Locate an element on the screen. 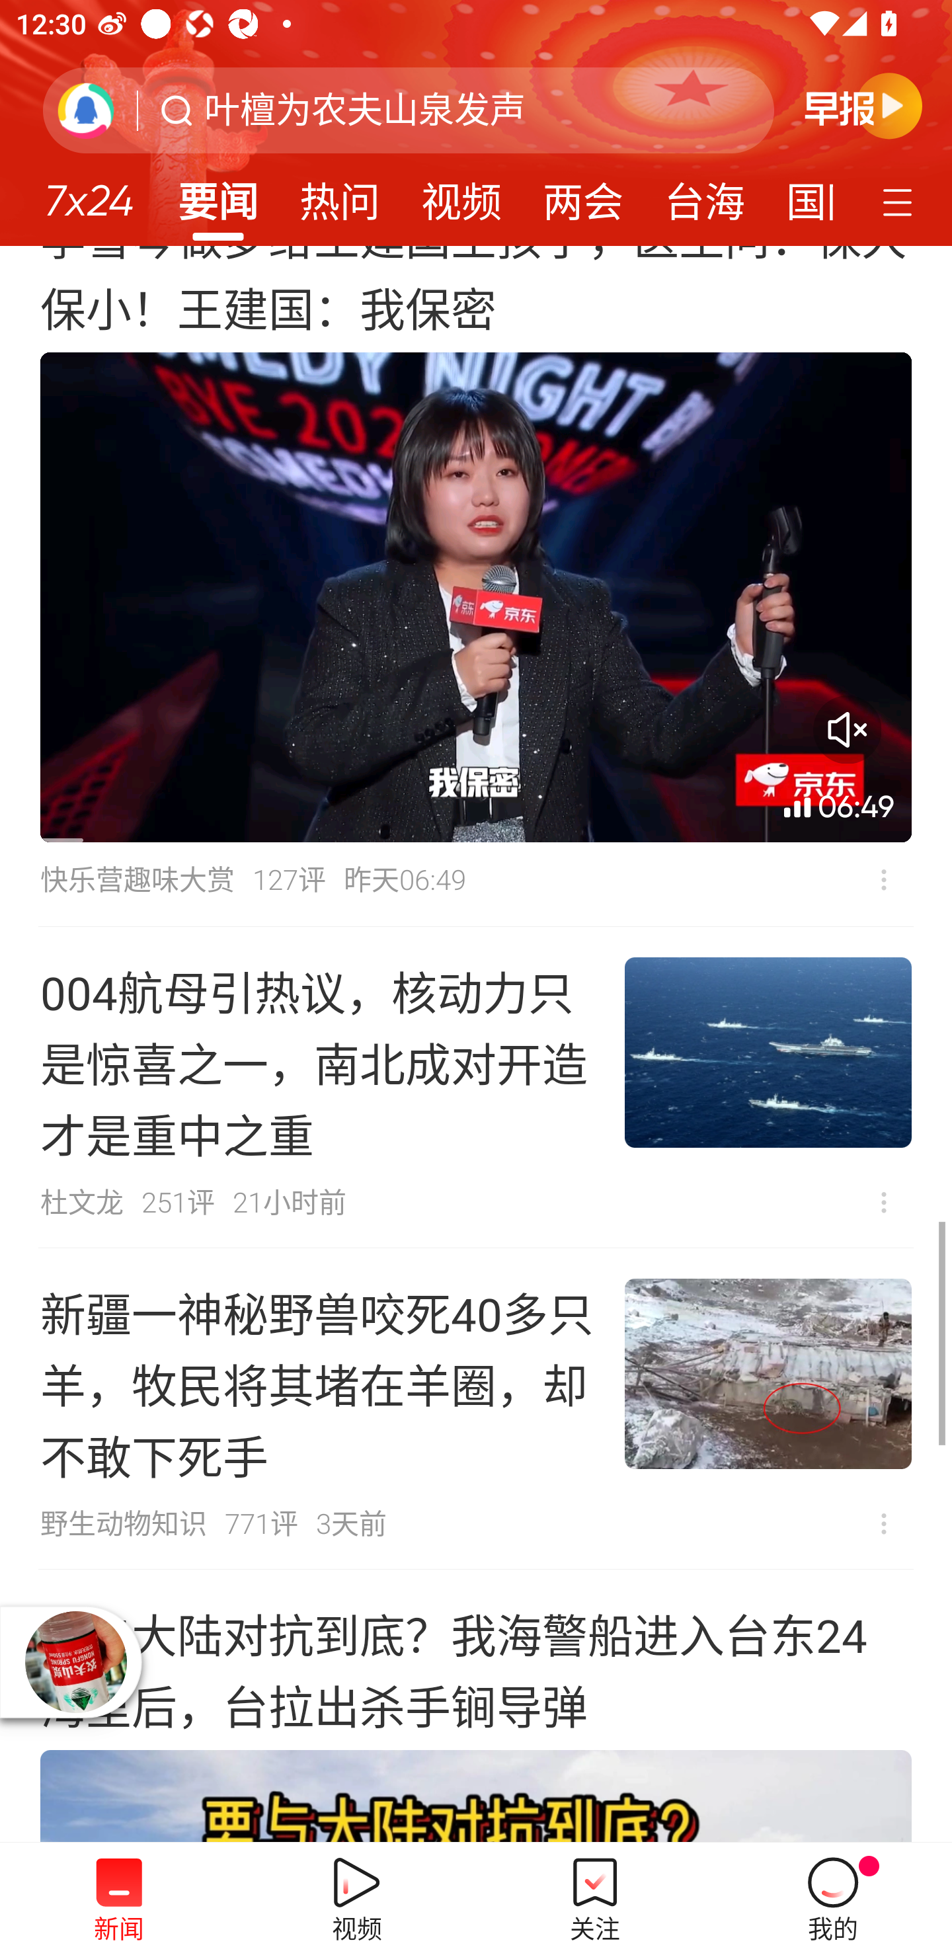 Image resolution: width=952 pixels, height=1957 pixels.  不感兴趣 is located at coordinates (883, 1202).